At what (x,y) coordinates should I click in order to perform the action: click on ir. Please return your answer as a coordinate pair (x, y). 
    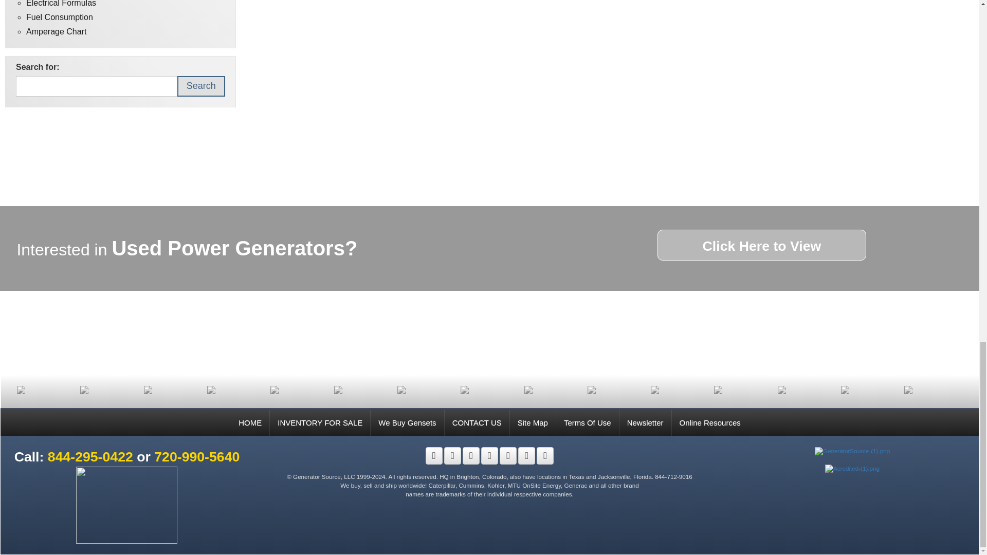
    Looking at the image, I should click on (426, 390).